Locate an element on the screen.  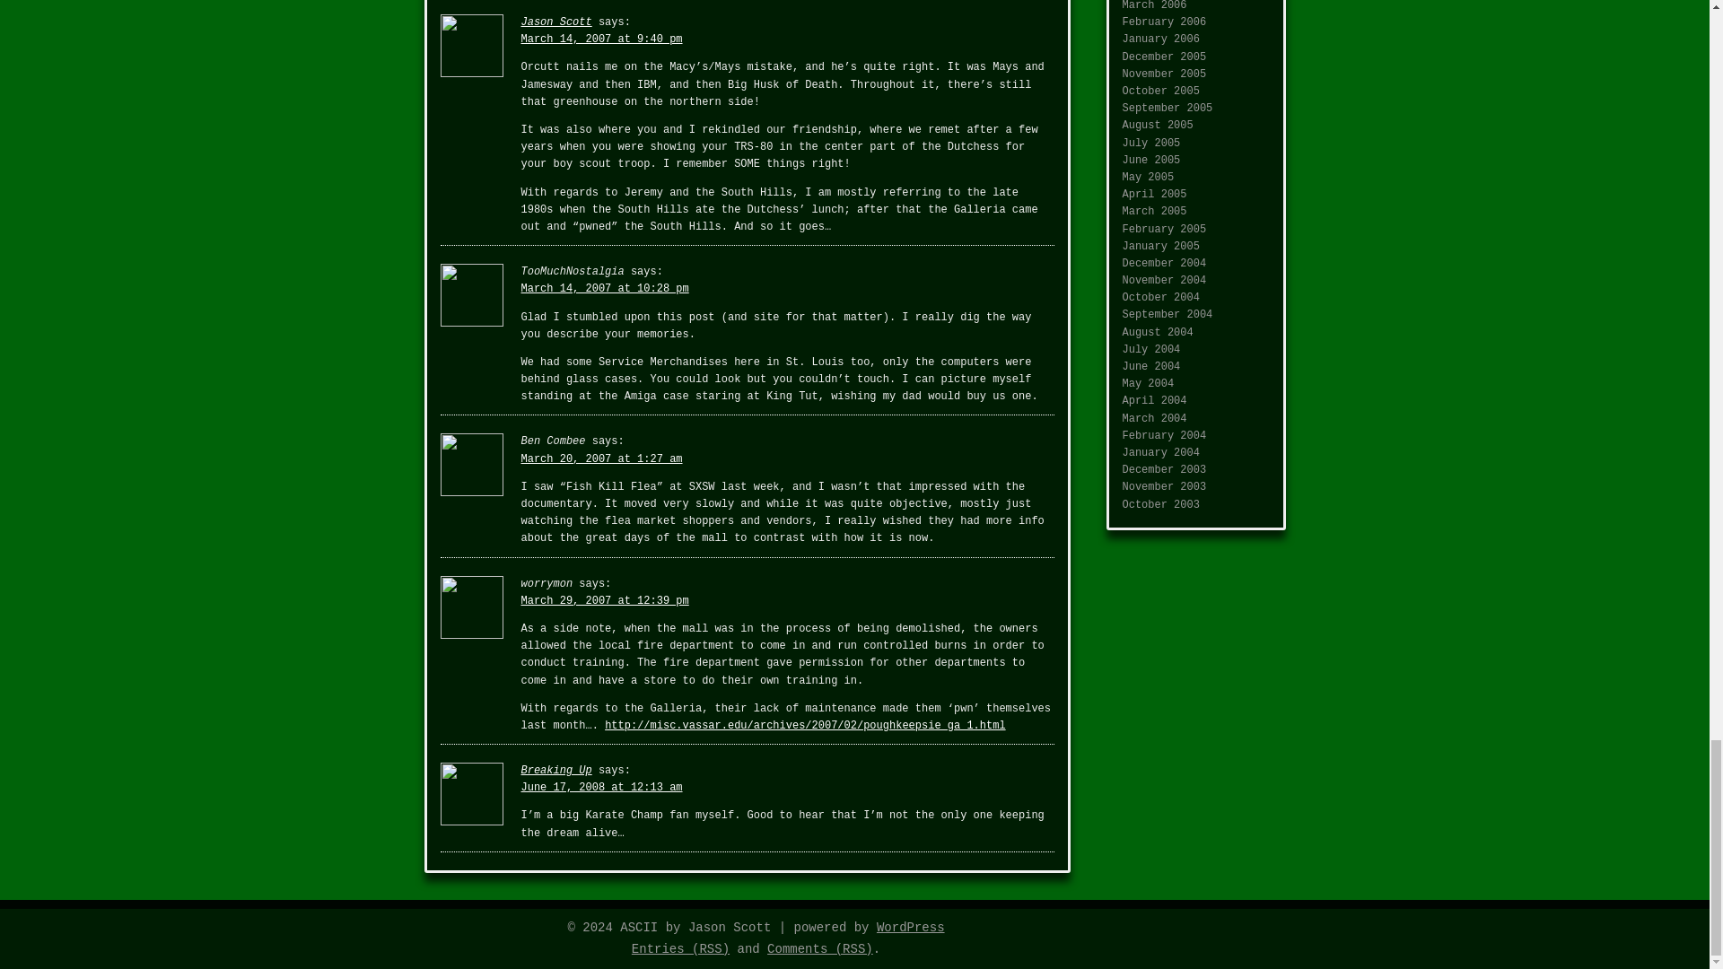
Jason Scott is located at coordinates (555, 22).